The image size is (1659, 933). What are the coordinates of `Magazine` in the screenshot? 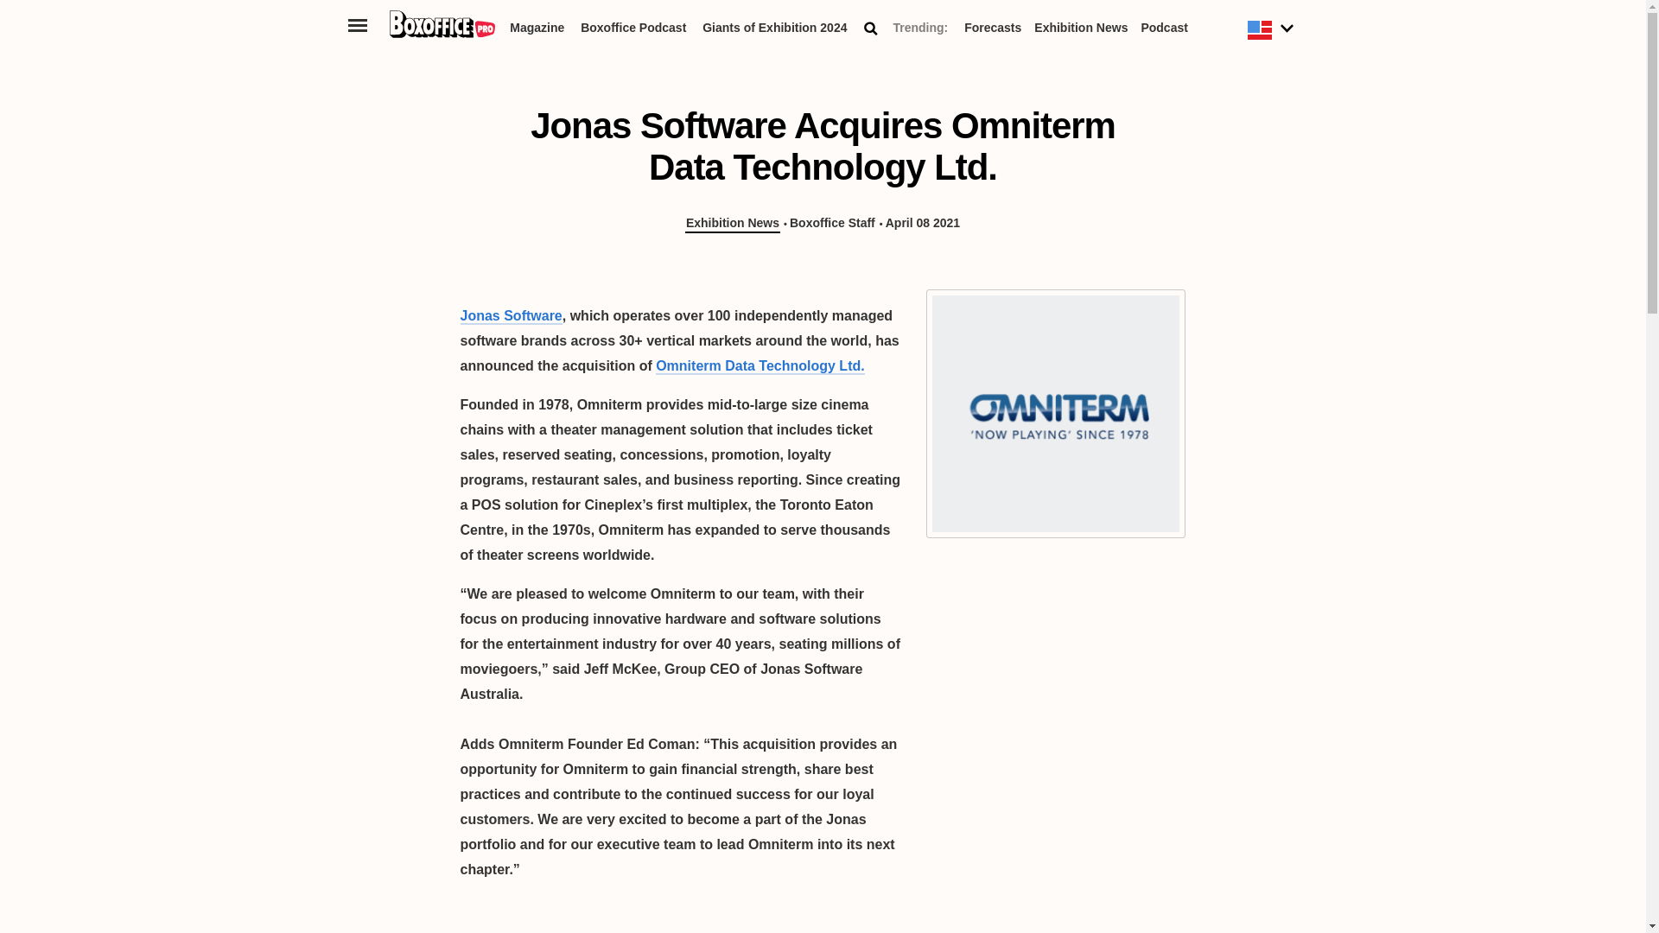 It's located at (536, 30).